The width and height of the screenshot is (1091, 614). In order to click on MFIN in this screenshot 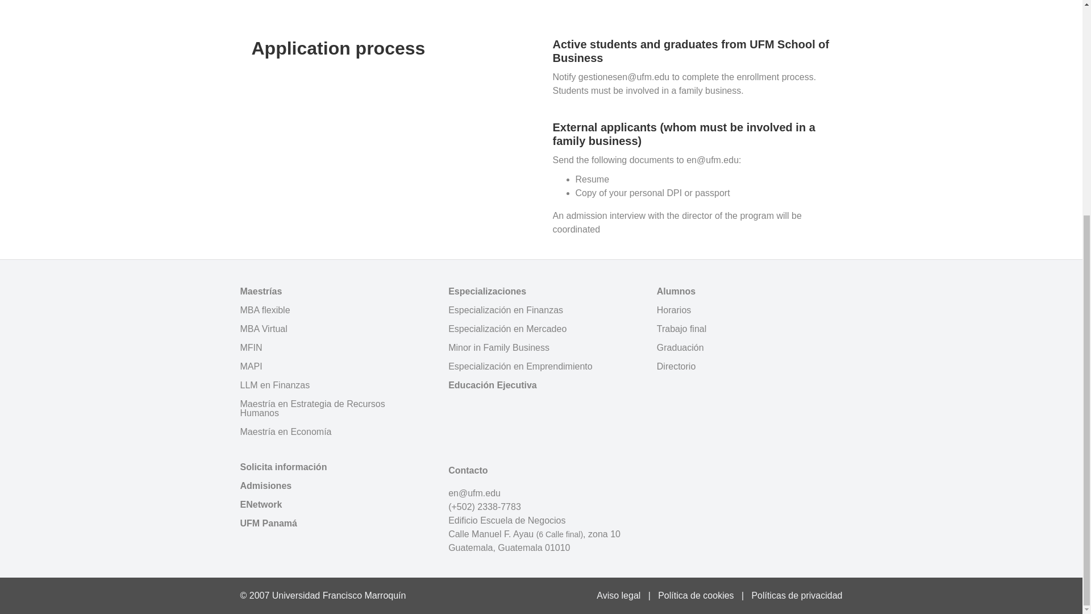, I will do `click(332, 348)`.